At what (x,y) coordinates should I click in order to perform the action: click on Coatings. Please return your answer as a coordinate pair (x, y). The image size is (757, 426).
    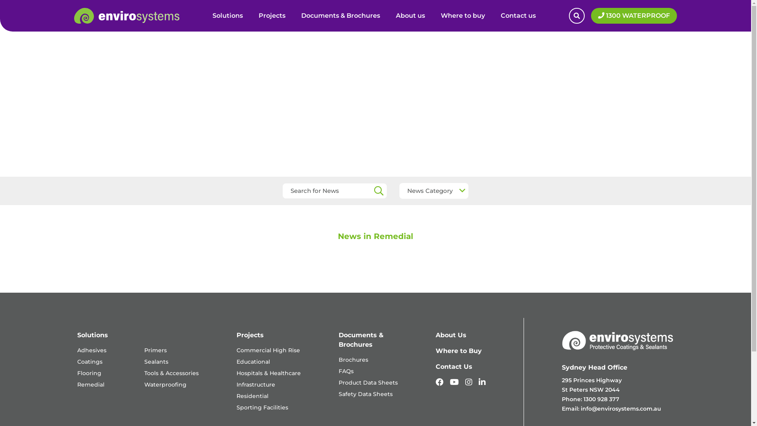
    Looking at the image, I should click on (90, 362).